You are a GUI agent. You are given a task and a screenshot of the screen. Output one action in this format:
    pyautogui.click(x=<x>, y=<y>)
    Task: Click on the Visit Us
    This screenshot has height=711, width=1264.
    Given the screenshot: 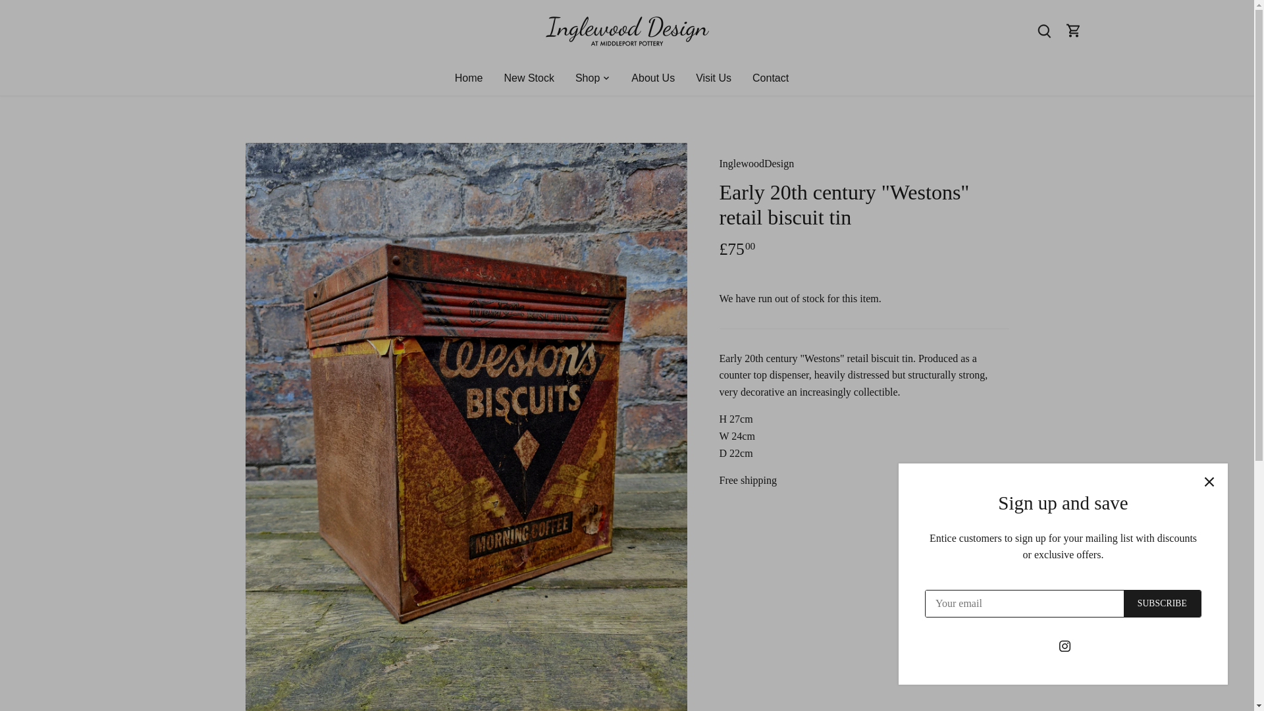 What is the action you would take?
    pyautogui.click(x=714, y=78)
    